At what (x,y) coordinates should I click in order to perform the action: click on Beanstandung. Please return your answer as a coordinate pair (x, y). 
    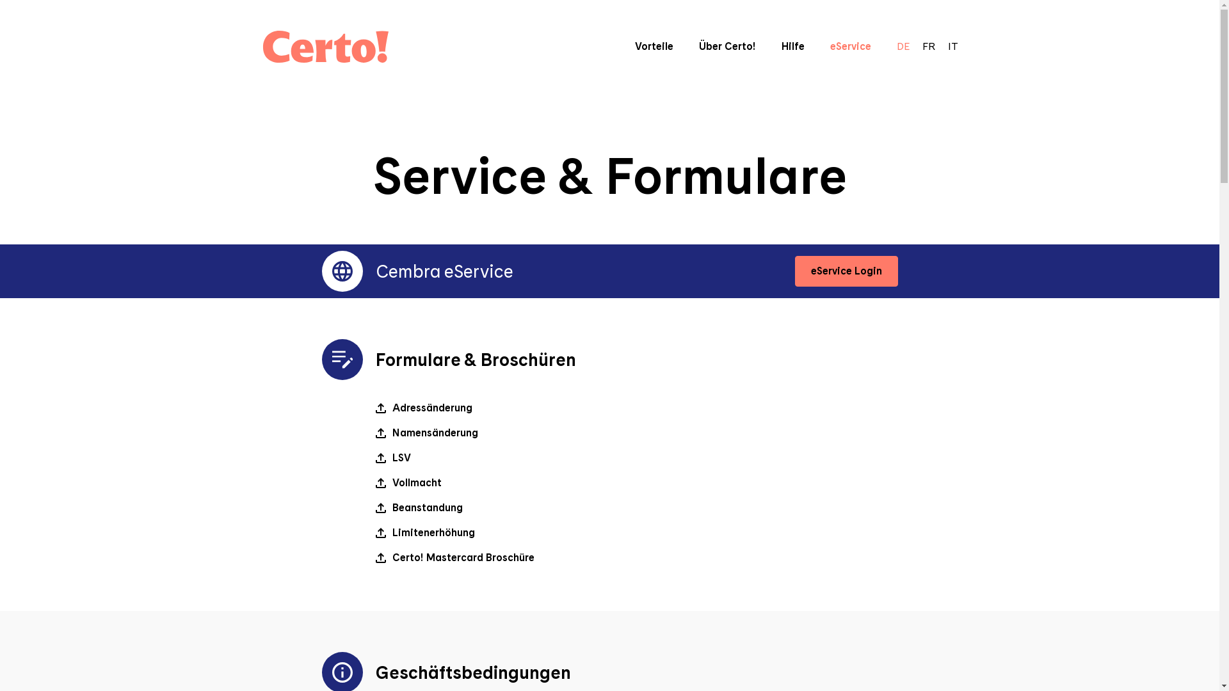
    Looking at the image, I should click on (419, 508).